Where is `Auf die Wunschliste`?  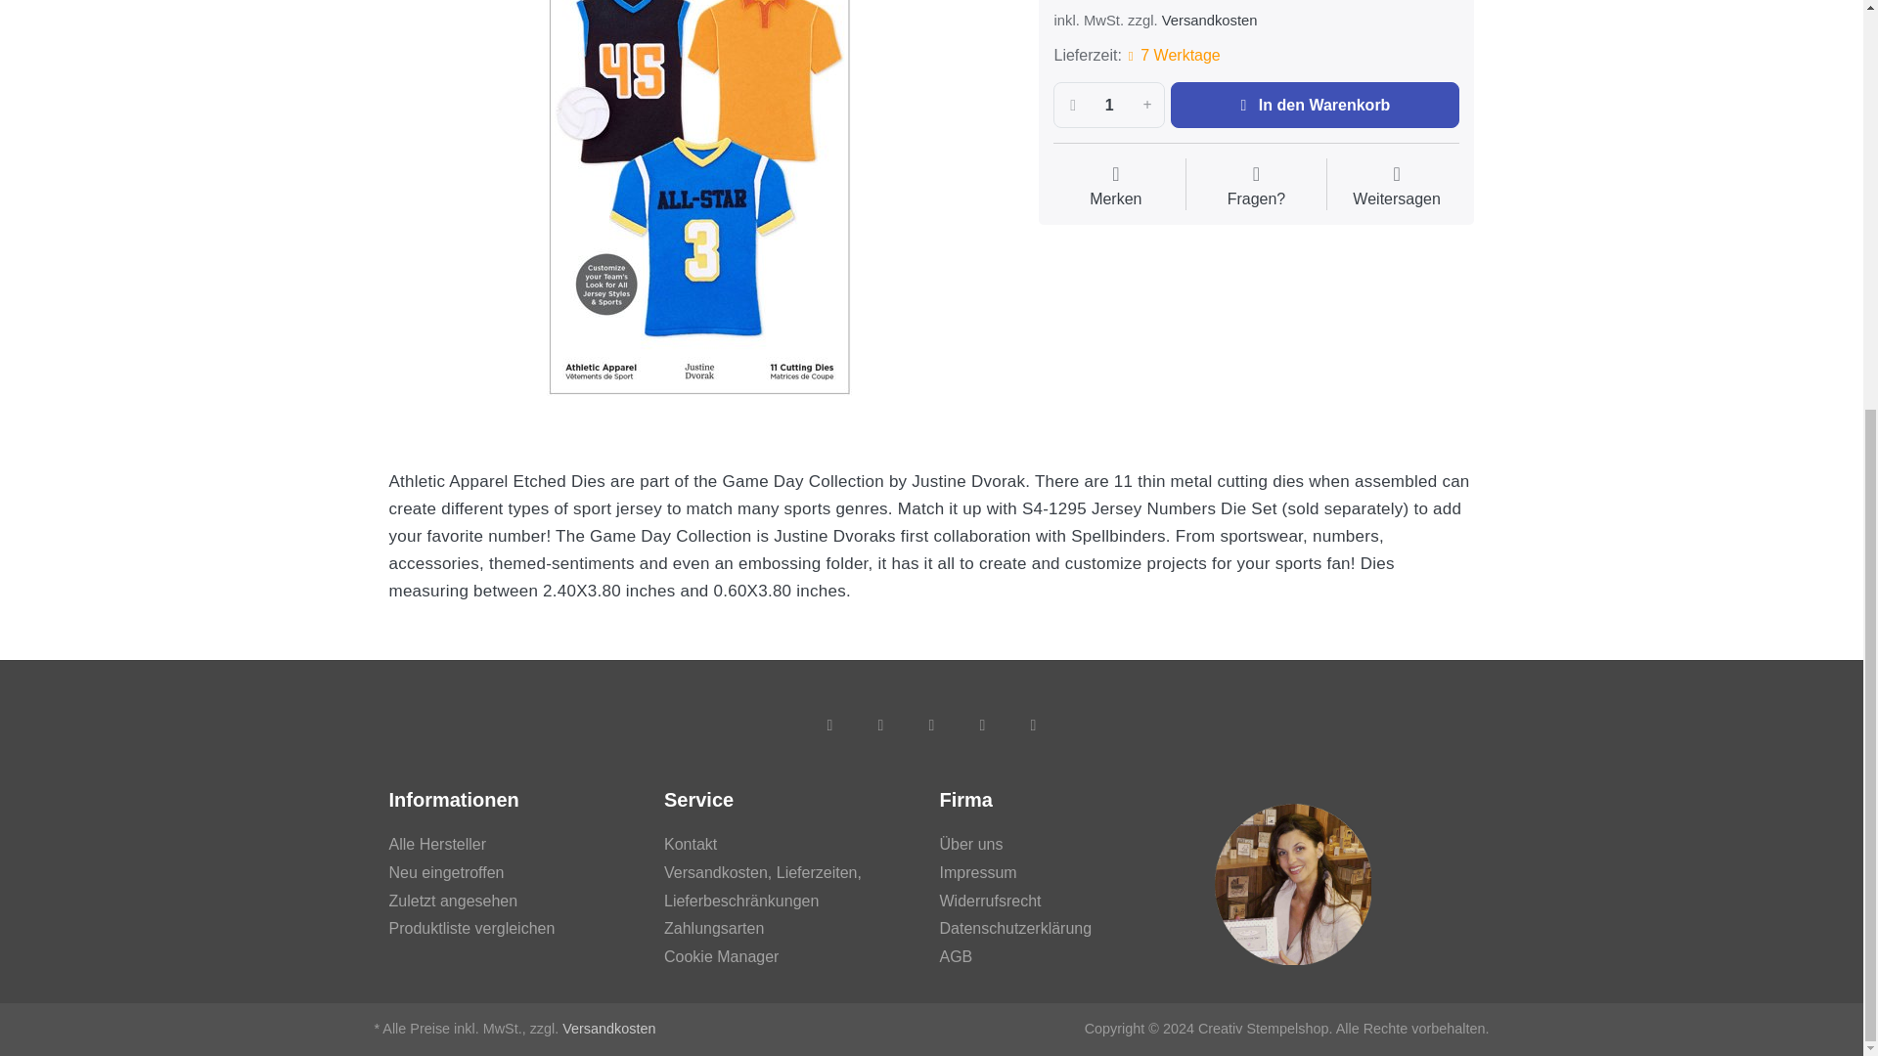 Auf die Wunschliste is located at coordinates (1115, 187).